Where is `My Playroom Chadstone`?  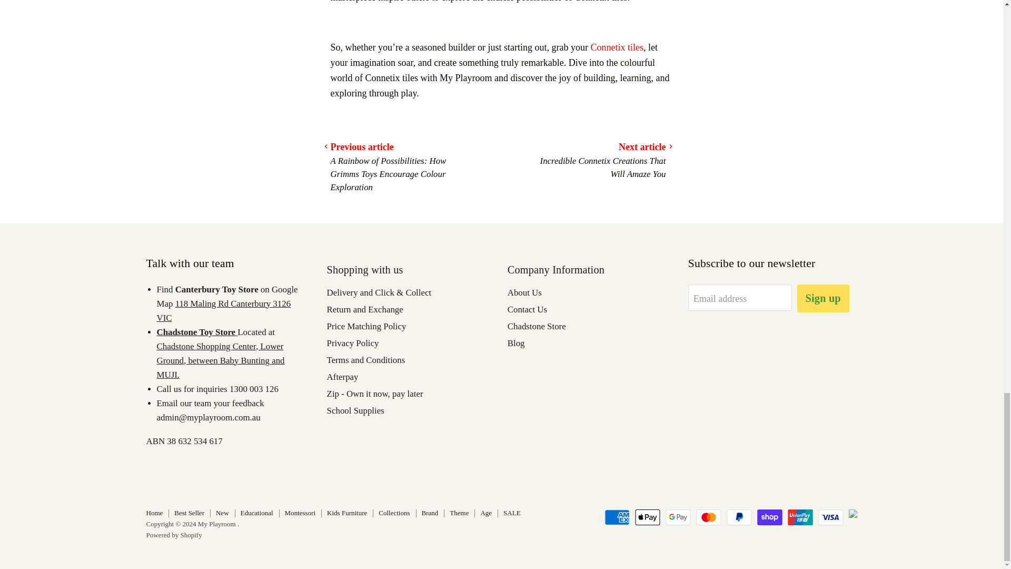
My Playroom Chadstone is located at coordinates (221, 360).